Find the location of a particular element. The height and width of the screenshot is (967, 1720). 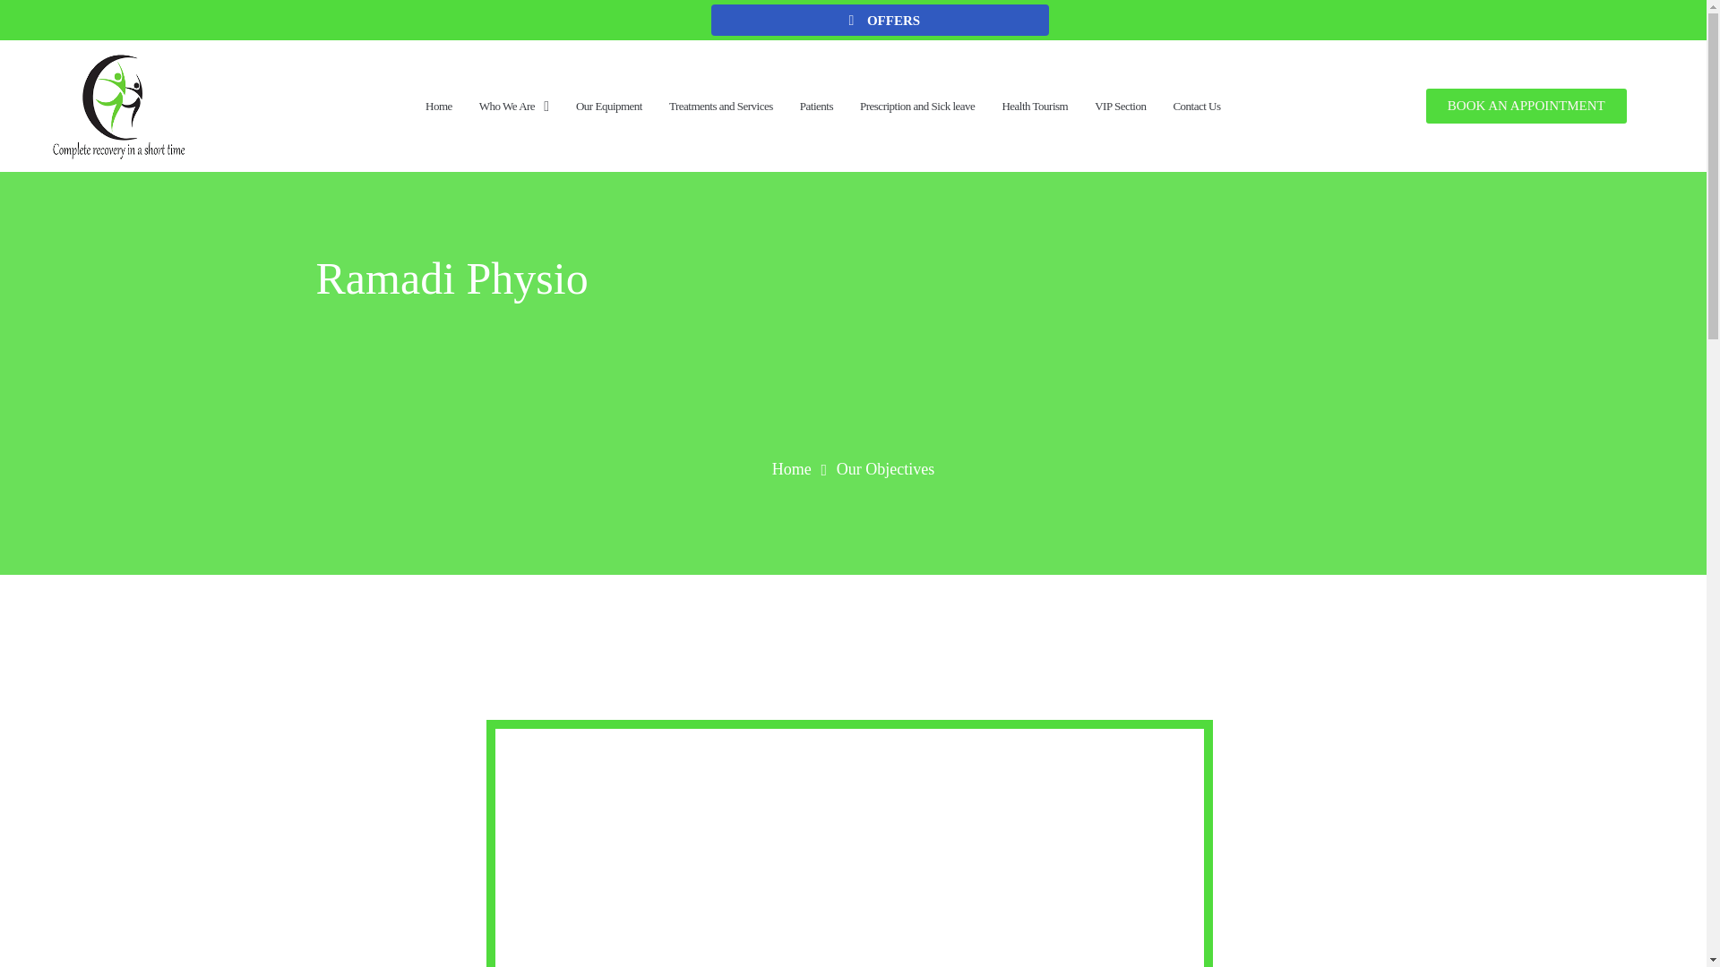

Home is located at coordinates (792, 467).